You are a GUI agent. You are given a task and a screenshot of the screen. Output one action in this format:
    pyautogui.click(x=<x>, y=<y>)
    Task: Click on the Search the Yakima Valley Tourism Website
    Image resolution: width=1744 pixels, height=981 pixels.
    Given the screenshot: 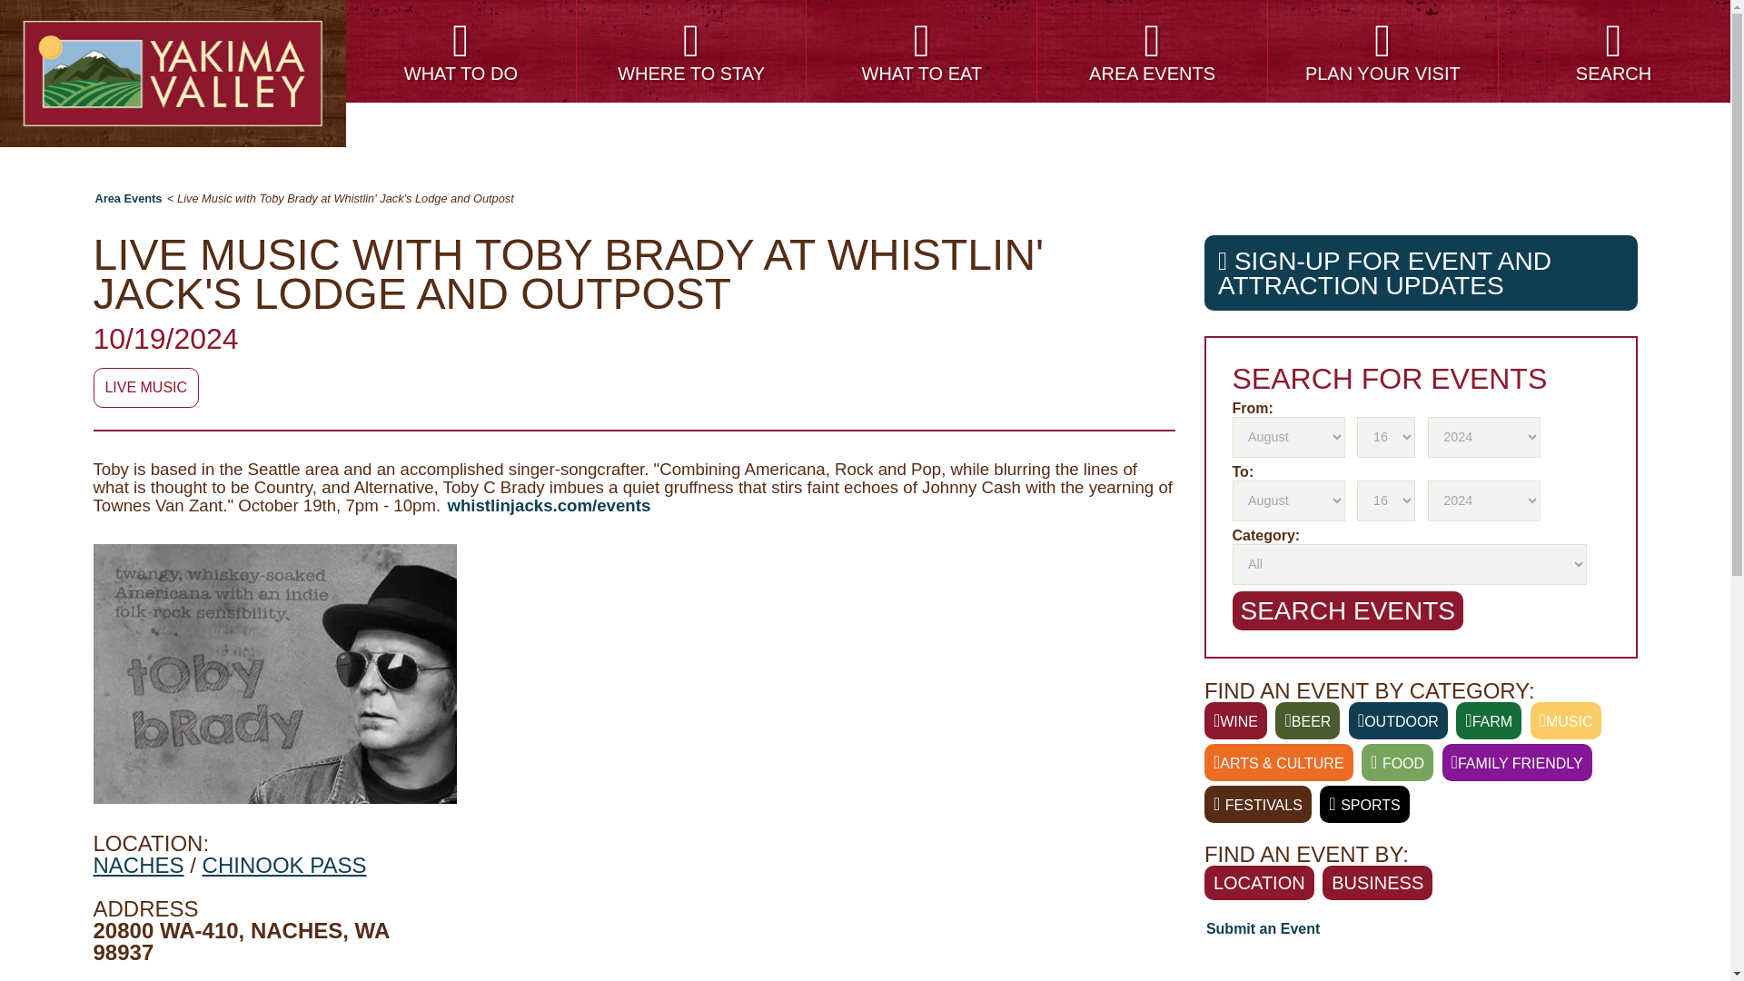 What is the action you would take?
    pyautogui.click(x=1613, y=51)
    